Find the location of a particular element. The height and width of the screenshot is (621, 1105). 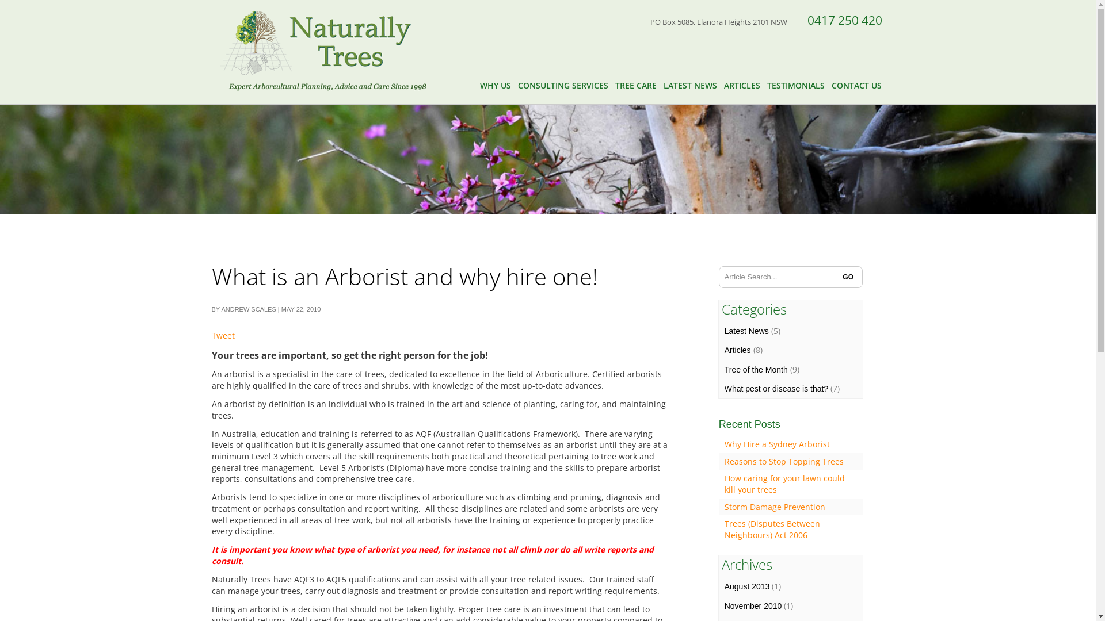

Latest News is located at coordinates (747, 331).